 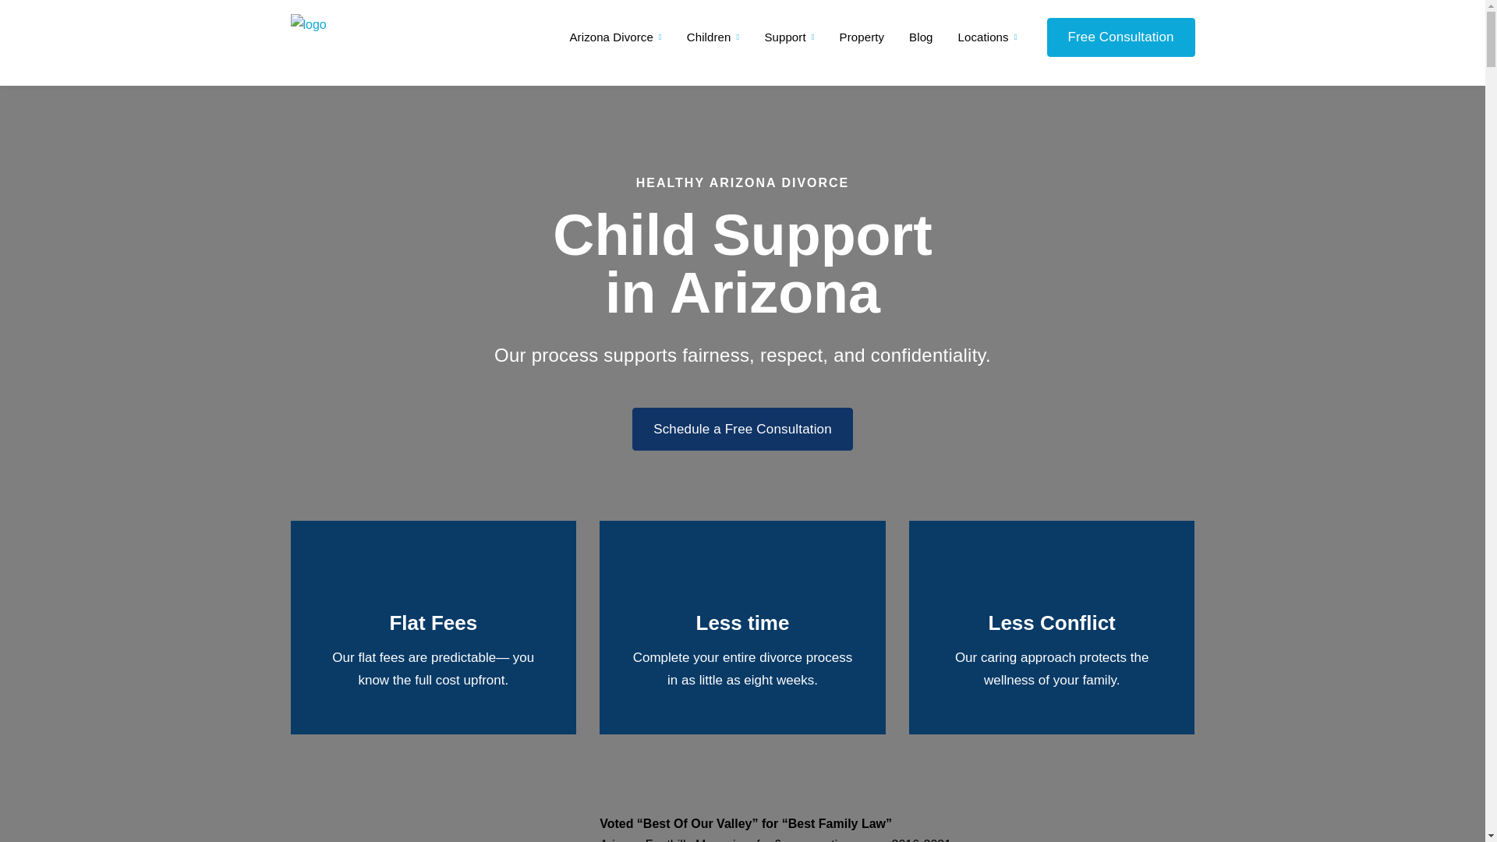 What do you see at coordinates (615, 38) in the screenshot?
I see `Arizona Divorce` at bounding box center [615, 38].